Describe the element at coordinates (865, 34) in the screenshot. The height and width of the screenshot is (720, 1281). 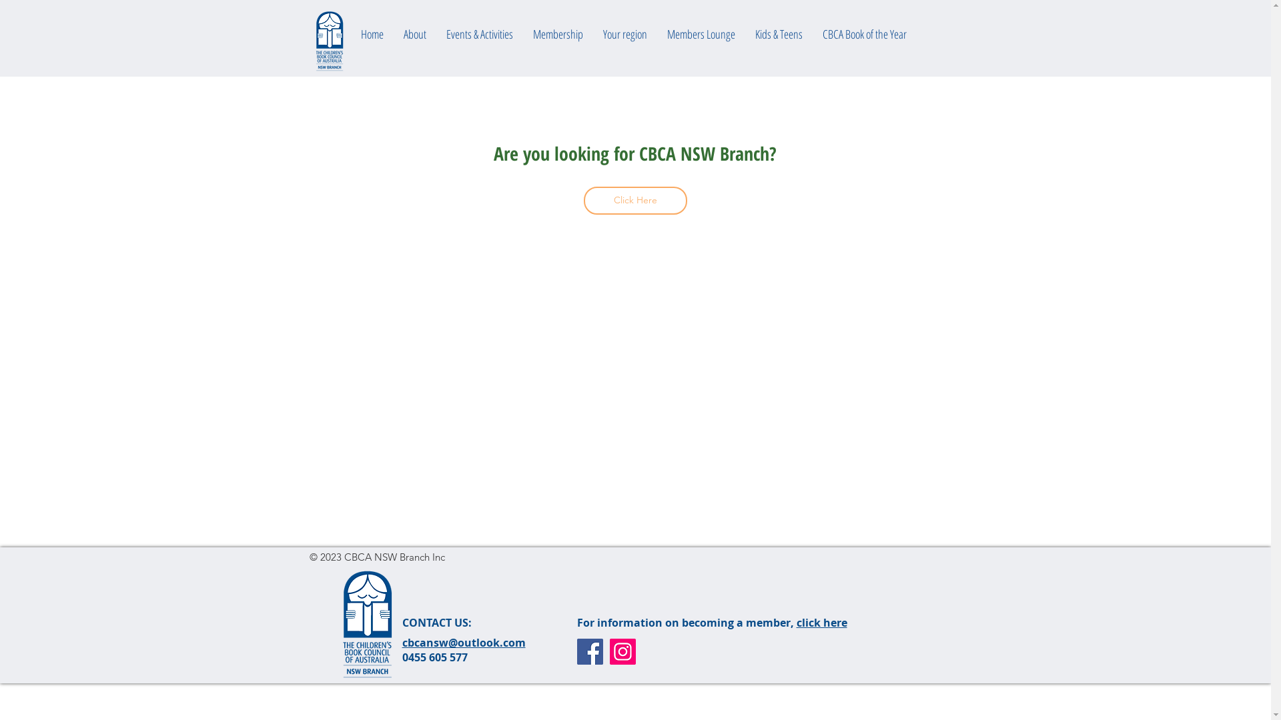
I see `CBCA Book of the Year` at that location.